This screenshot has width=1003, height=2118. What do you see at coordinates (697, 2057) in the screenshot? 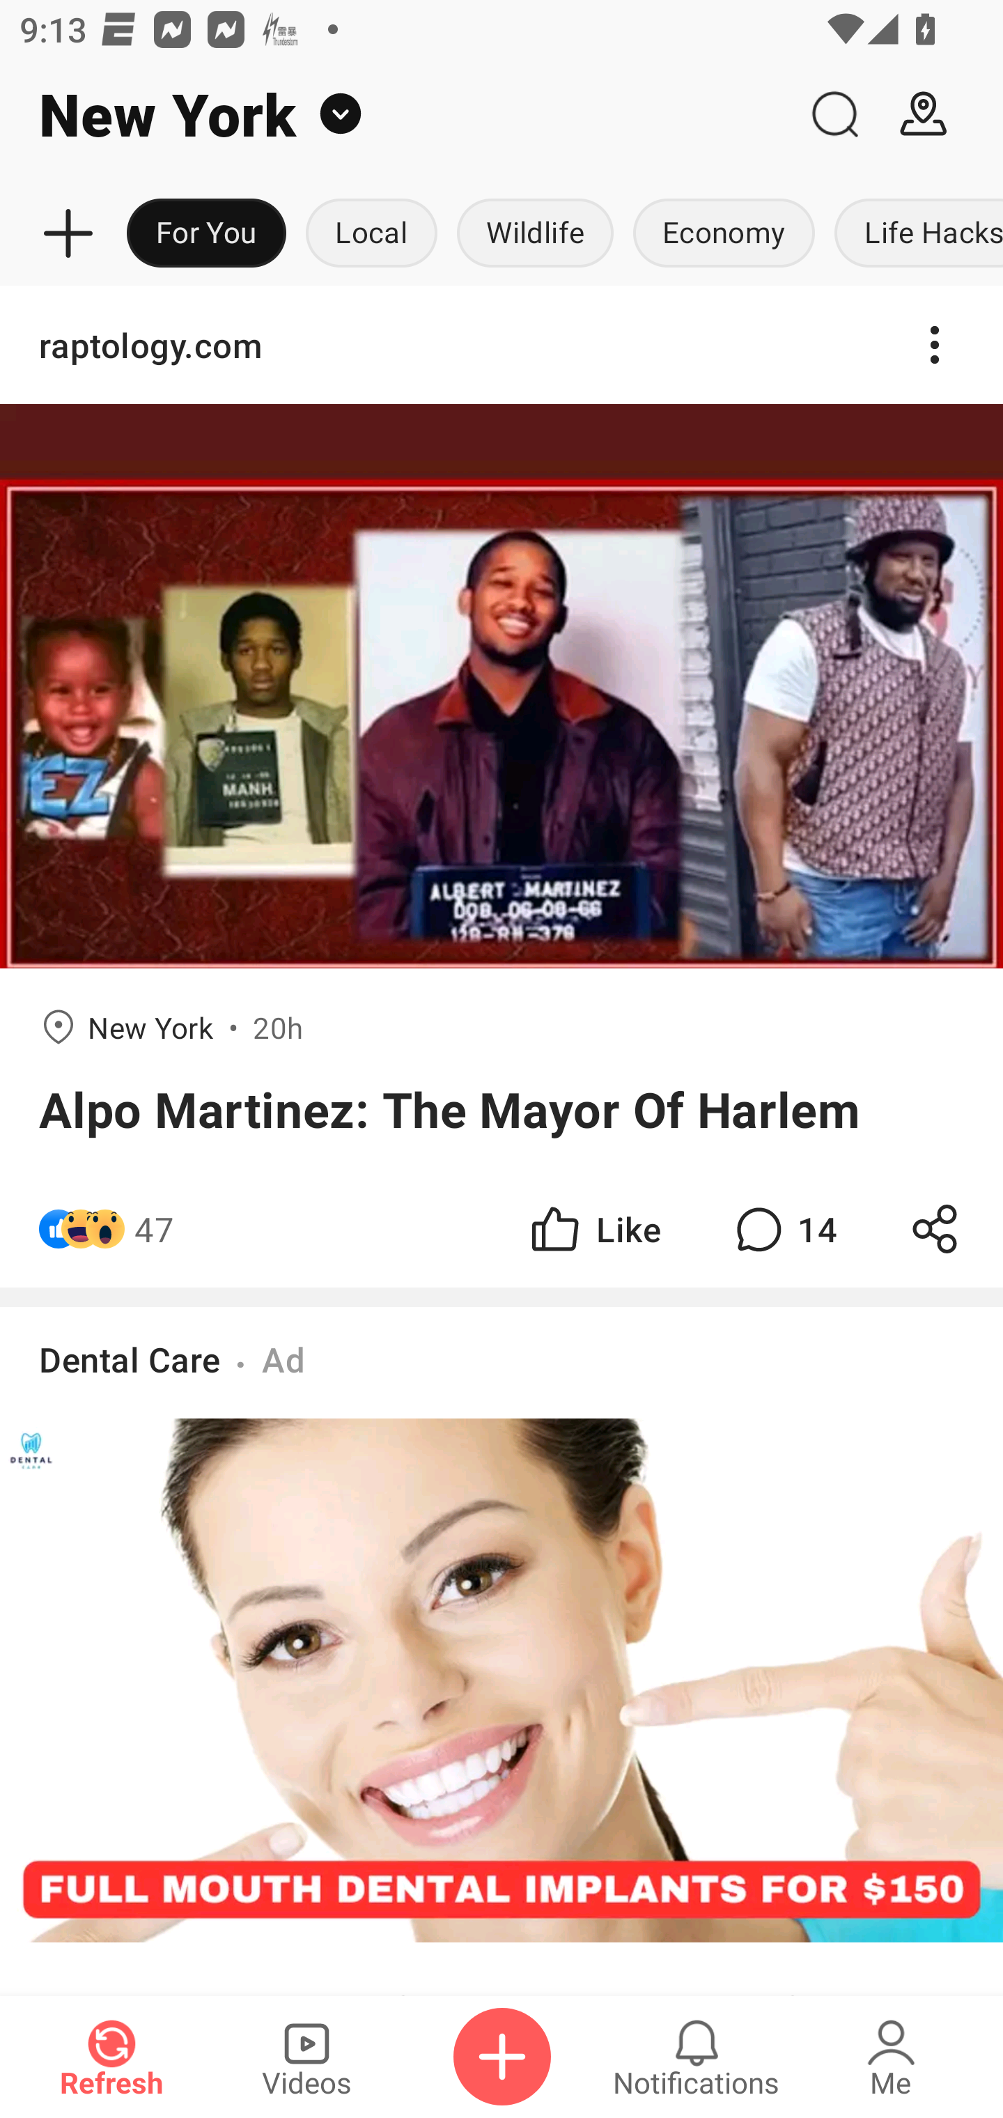
I see `Notifications` at bounding box center [697, 2057].